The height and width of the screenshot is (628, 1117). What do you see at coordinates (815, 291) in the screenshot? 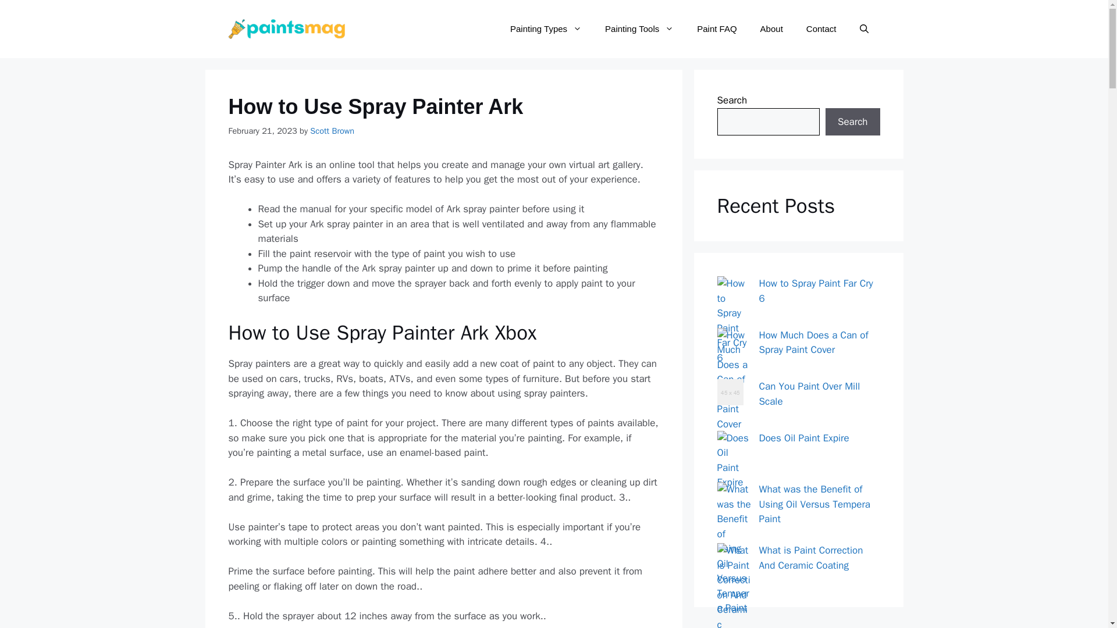
I see `How to Spray Paint Far Cry 6` at bounding box center [815, 291].